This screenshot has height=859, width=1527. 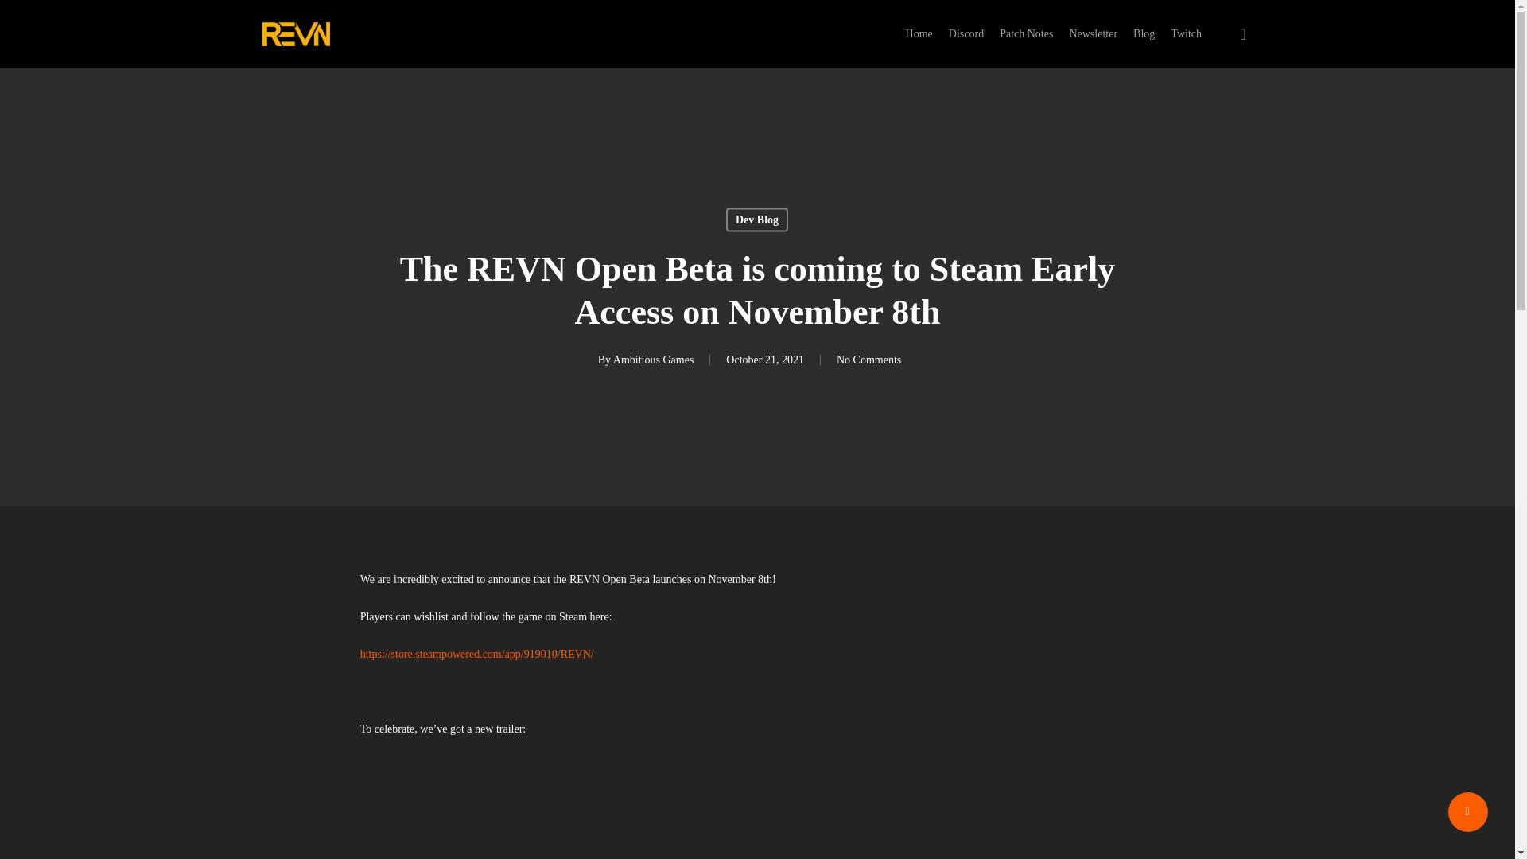 What do you see at coordinates (1093, 33) in the screenshot?
I see `Newsletter` at bounding box center [1093, 33].